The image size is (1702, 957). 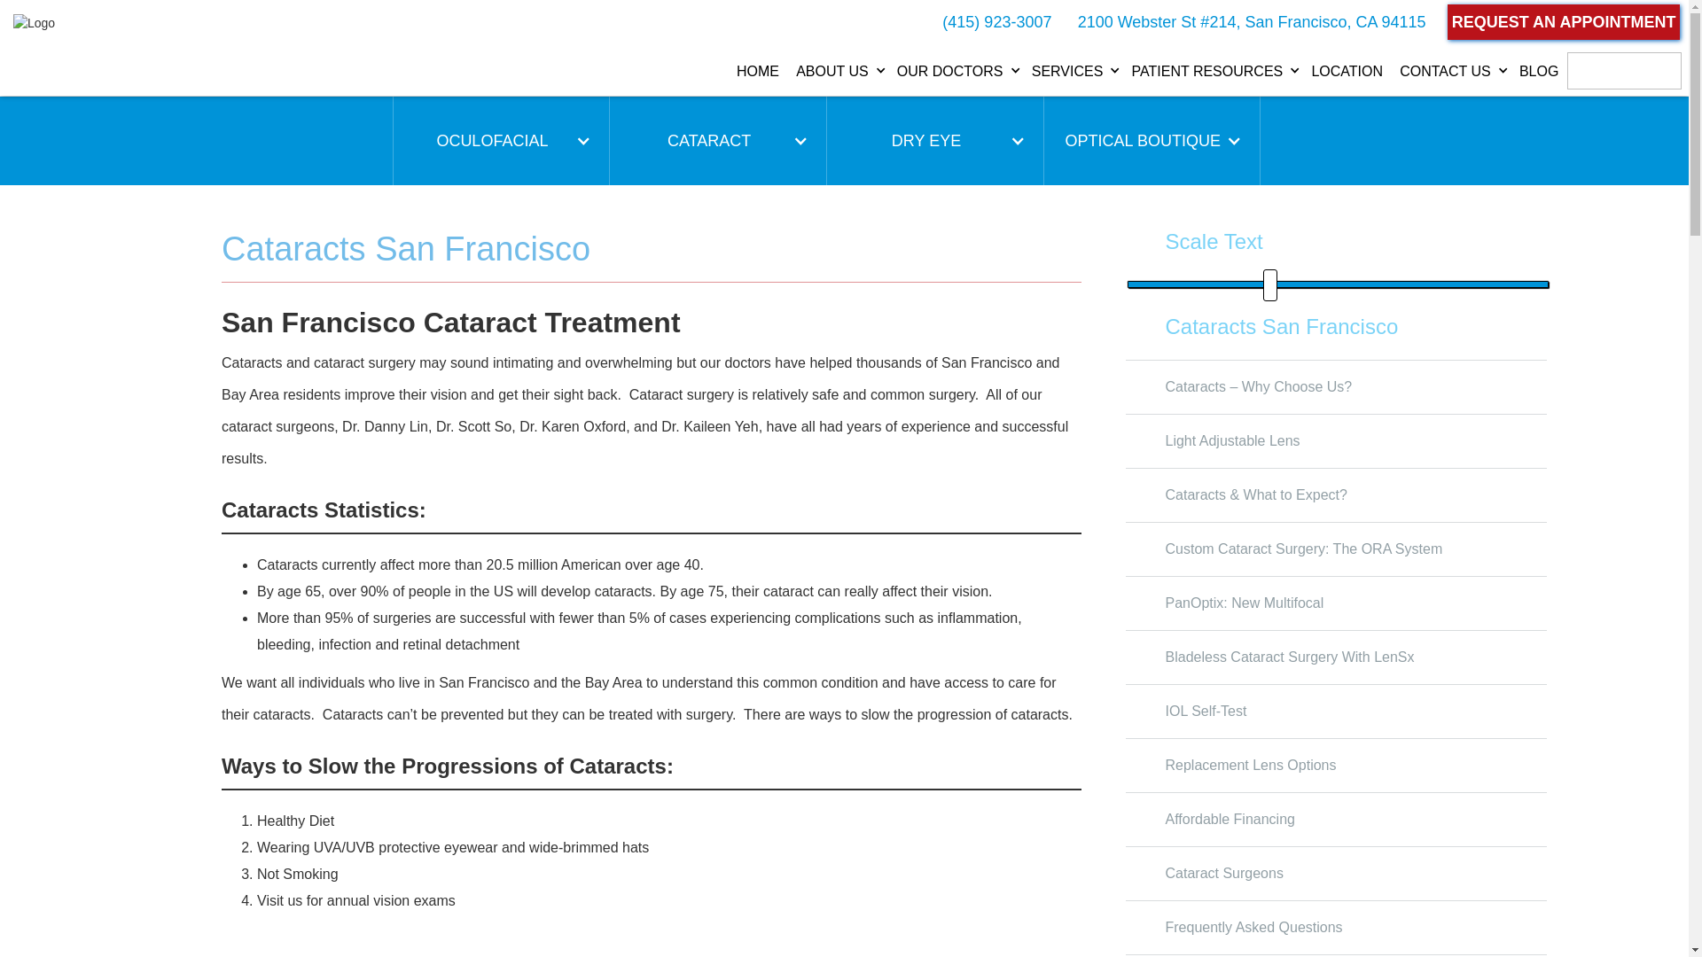 What do you see at coordinates (1213, 73) in the screenshot?
I see `PATIENT RESOURCES` at bounding box center [1213, 73].